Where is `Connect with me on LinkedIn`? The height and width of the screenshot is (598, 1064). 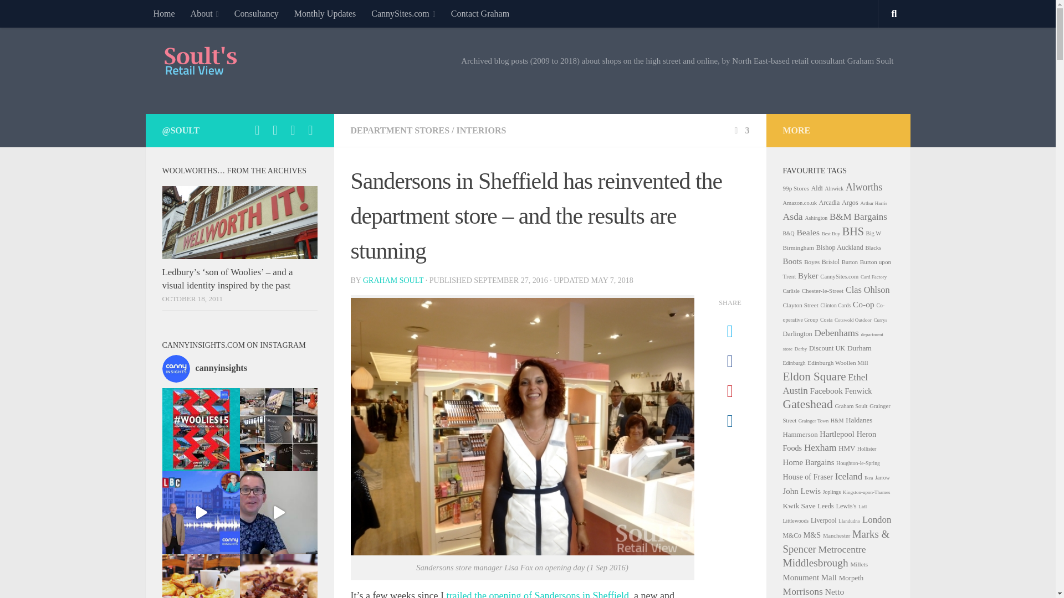
Connect with me on LinkedIn is located at coordinates (275, 130).